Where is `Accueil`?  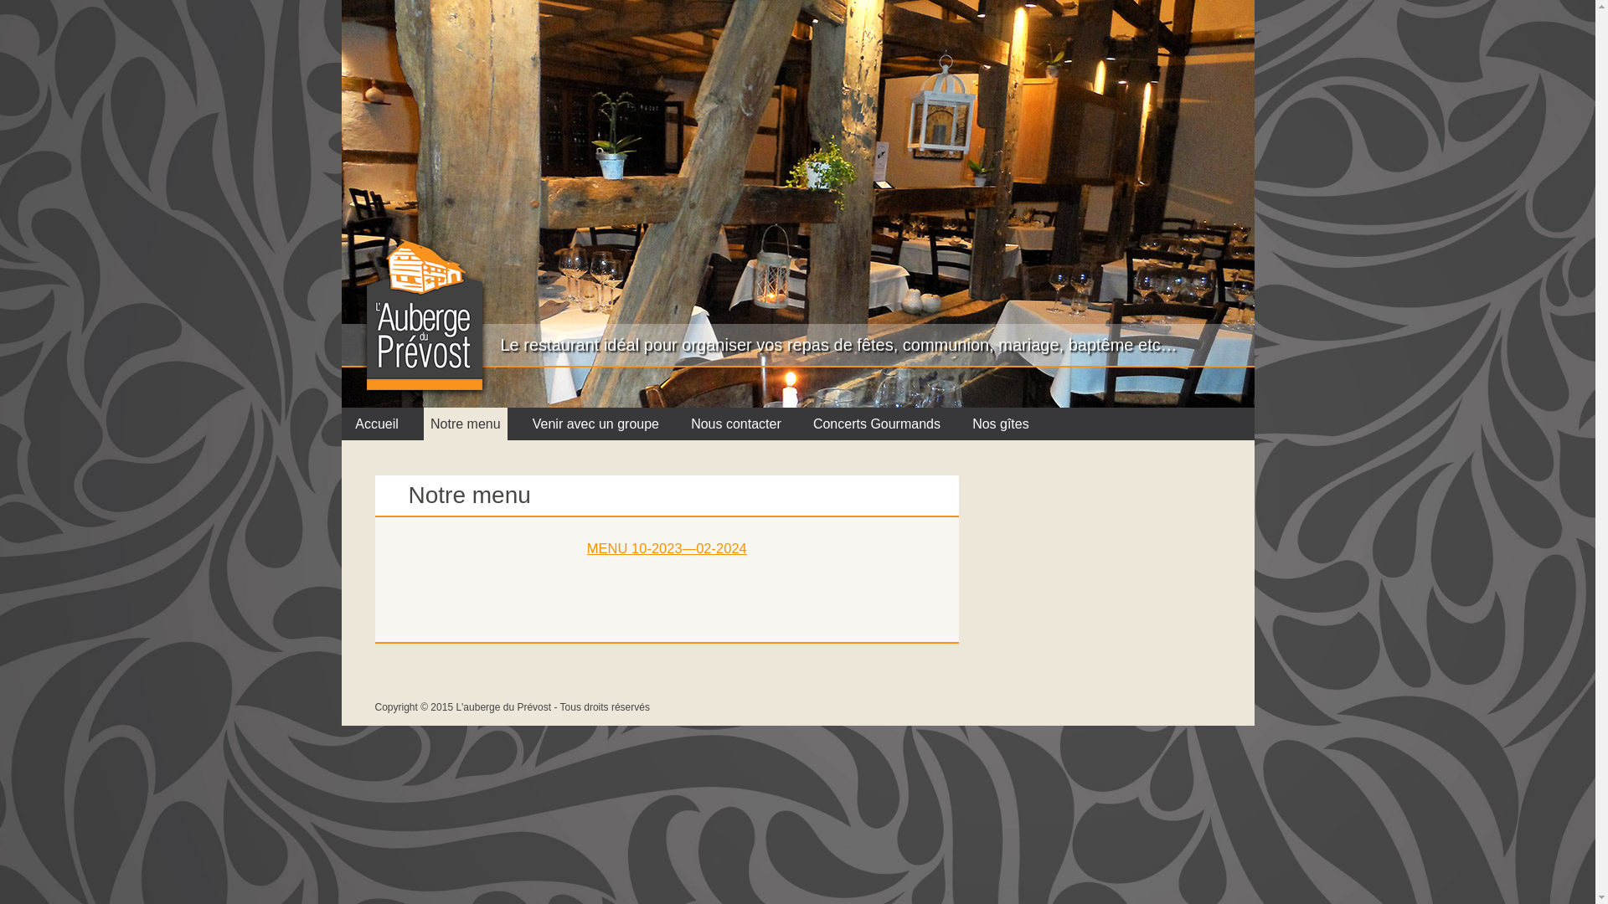
Accueil is located at coordinates (377, 424).